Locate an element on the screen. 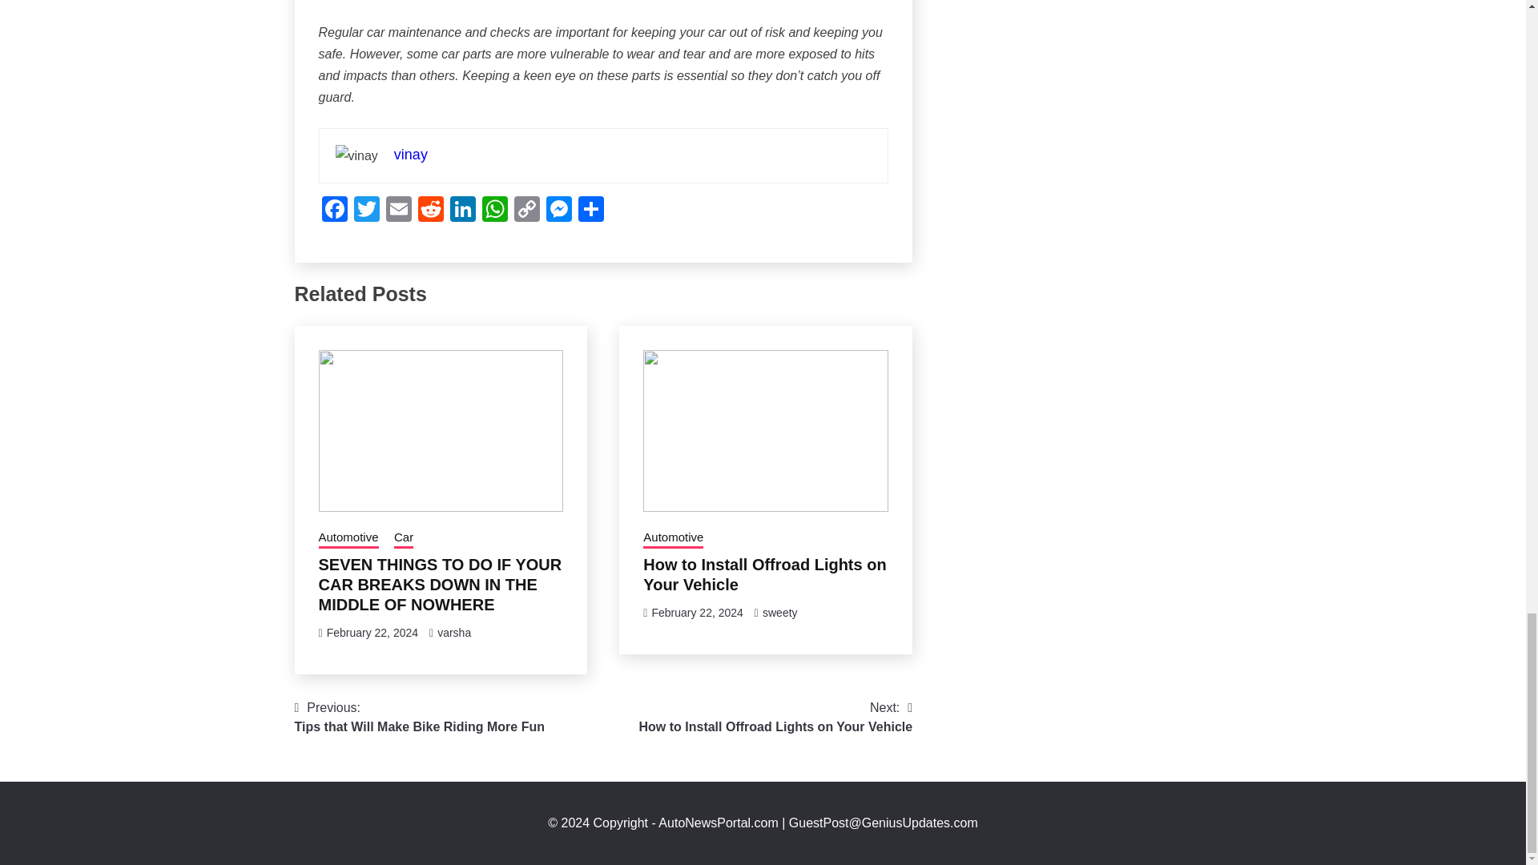 The image size is (1538, 865). vinay is located at coordinates (410, 154).